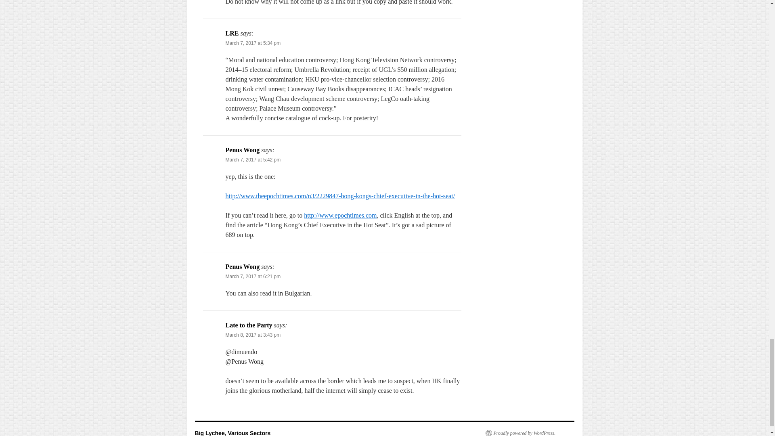 The image size is (775, 436). What do you see at coordinates (253, 159) in the screenshot?
I see `March 7, 2017 at 5:42 pm` at bounding box center [253, 159].